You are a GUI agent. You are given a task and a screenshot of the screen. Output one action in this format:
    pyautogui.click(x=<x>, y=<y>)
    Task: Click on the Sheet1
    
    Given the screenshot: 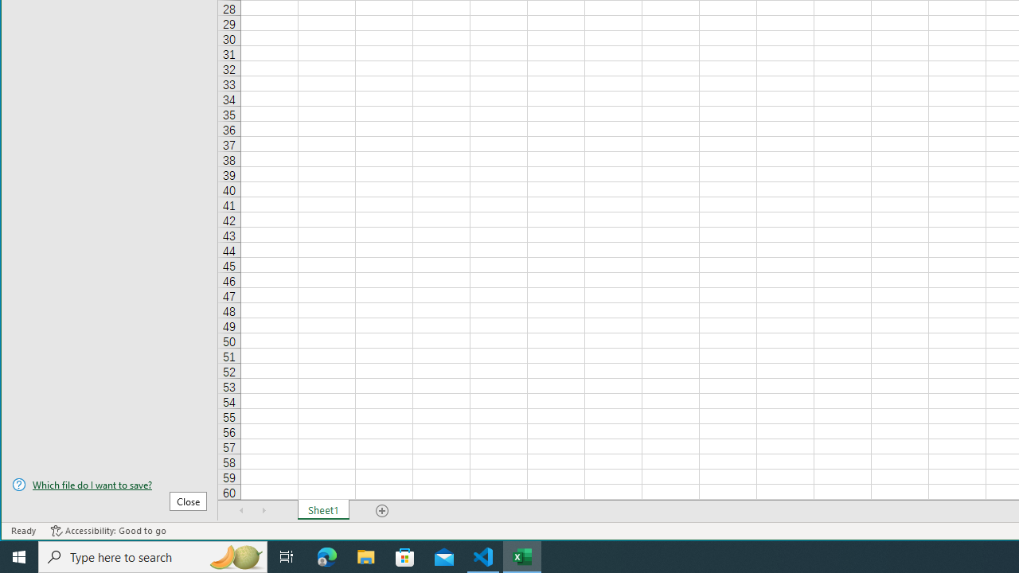 What is the action you would take?
    pyautogui.click(x=323, y=510)
    